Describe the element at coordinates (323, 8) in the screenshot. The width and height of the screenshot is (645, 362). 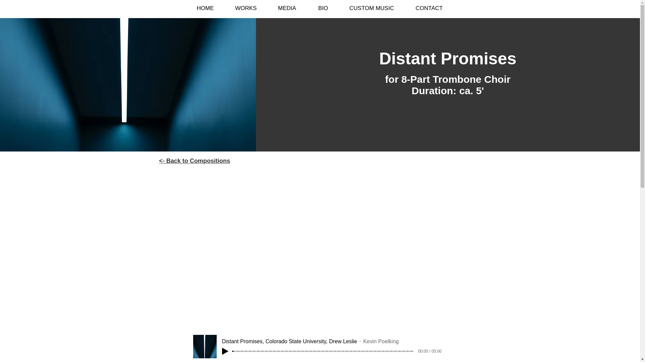
I see `BIO` at that location.